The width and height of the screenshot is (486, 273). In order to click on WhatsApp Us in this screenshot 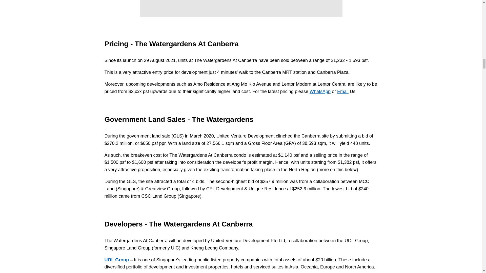, I will do `click(320, 92)`.